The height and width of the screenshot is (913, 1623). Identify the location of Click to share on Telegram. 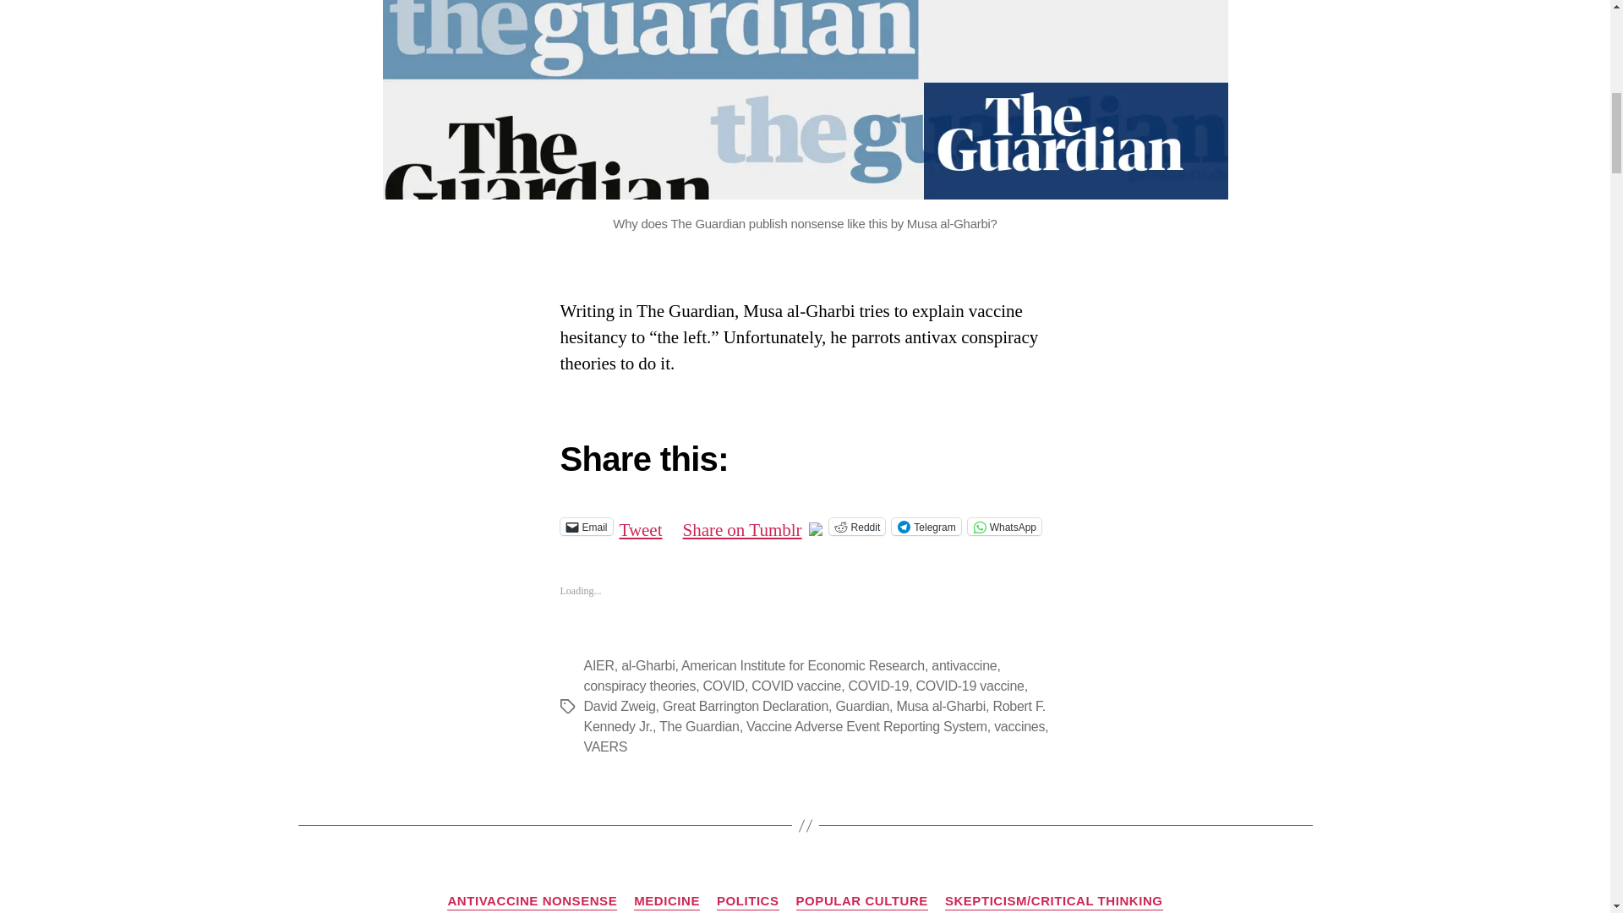
(926, 526).